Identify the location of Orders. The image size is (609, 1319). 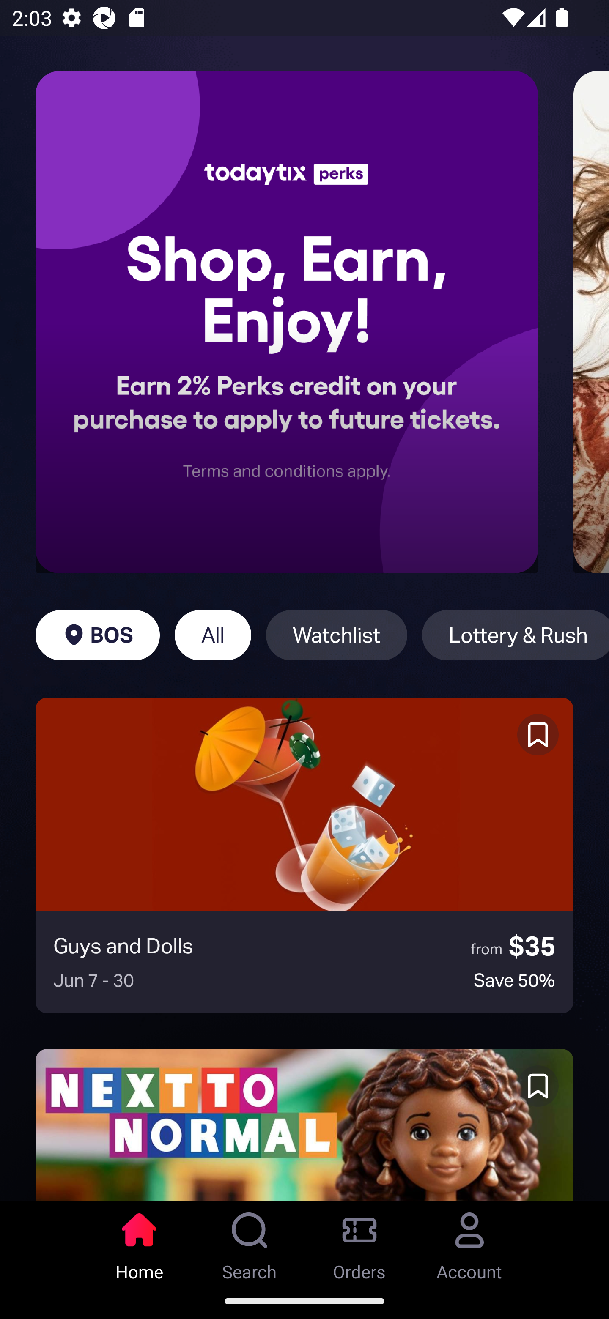
(359, 1242).